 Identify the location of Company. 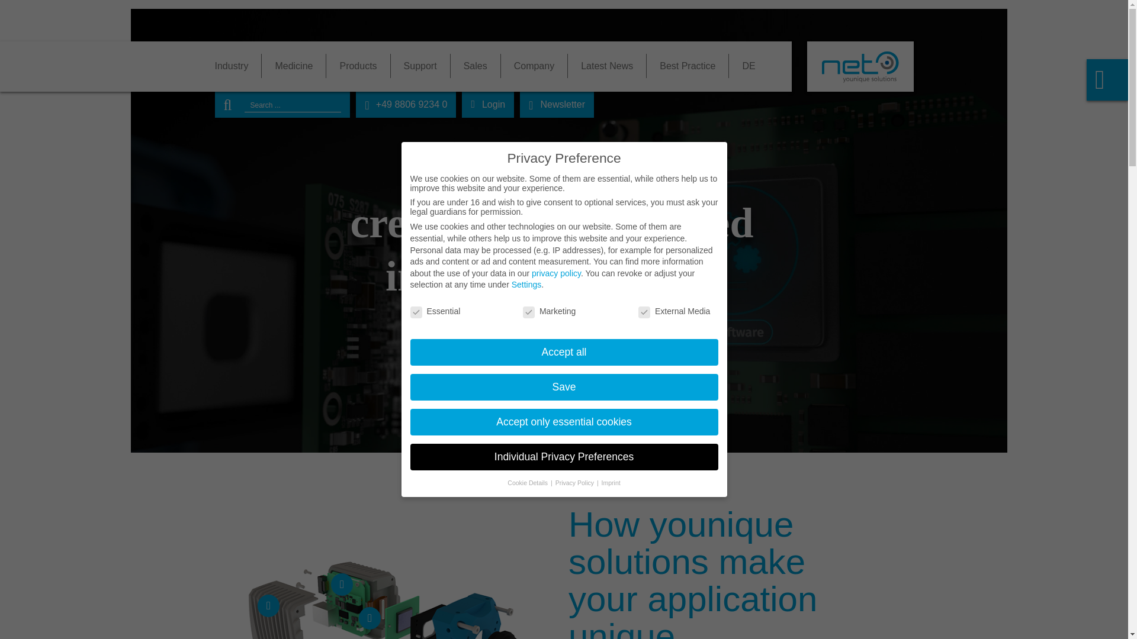
(534, 65).